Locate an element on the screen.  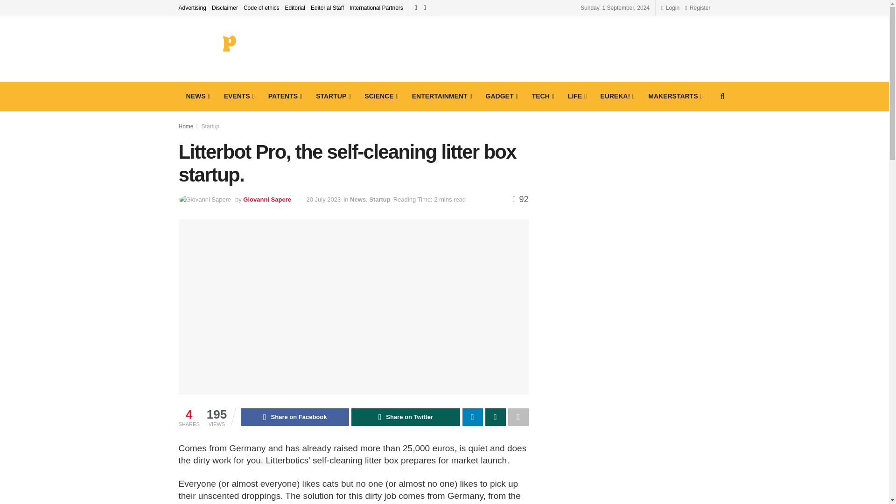
Editorial is located at coordinates (295, 7).